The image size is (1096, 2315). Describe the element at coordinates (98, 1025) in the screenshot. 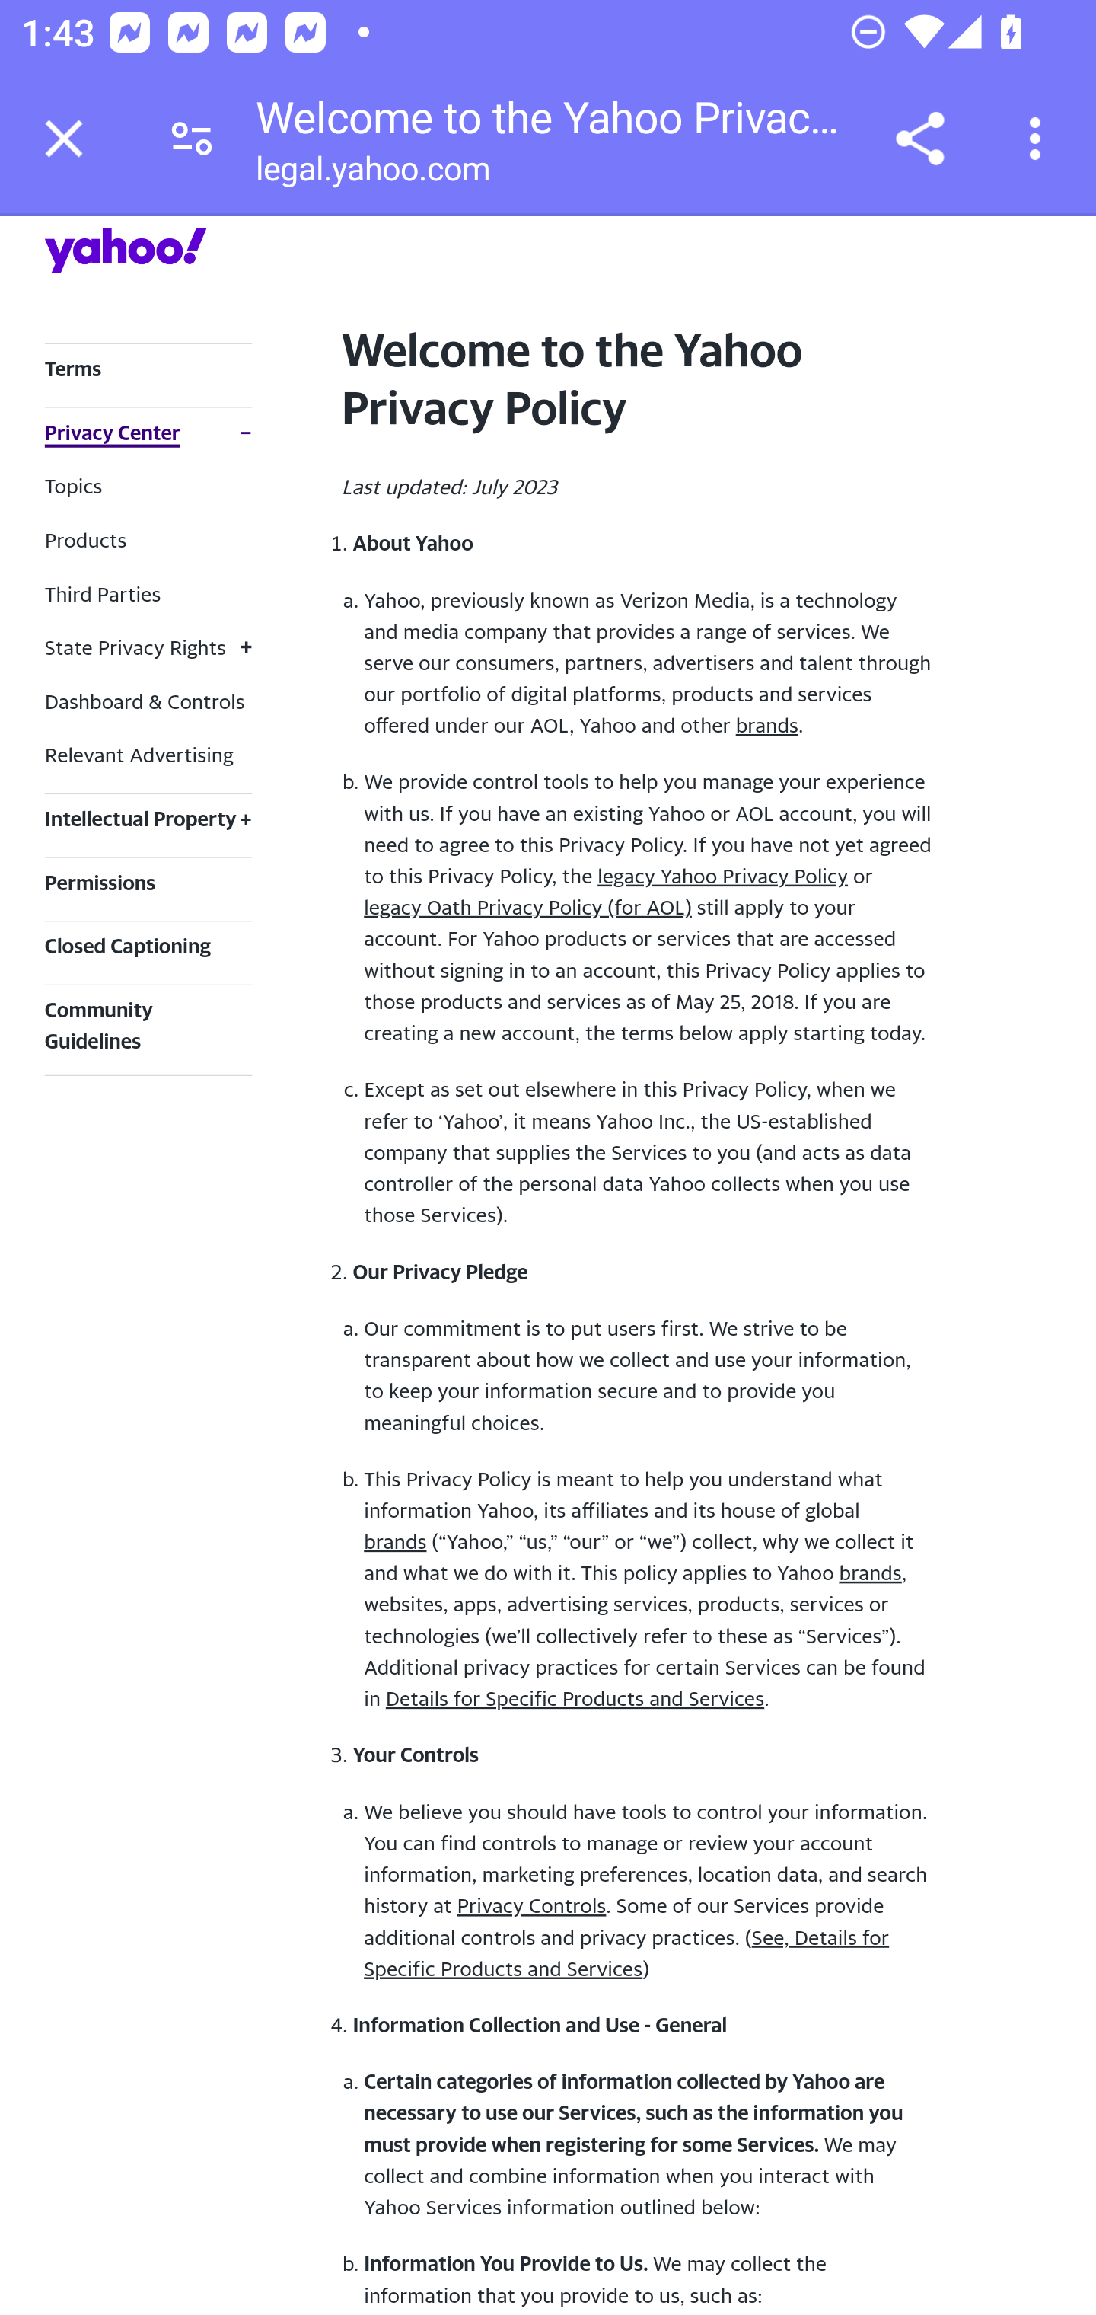

I see `Community Guidelines` at that location.